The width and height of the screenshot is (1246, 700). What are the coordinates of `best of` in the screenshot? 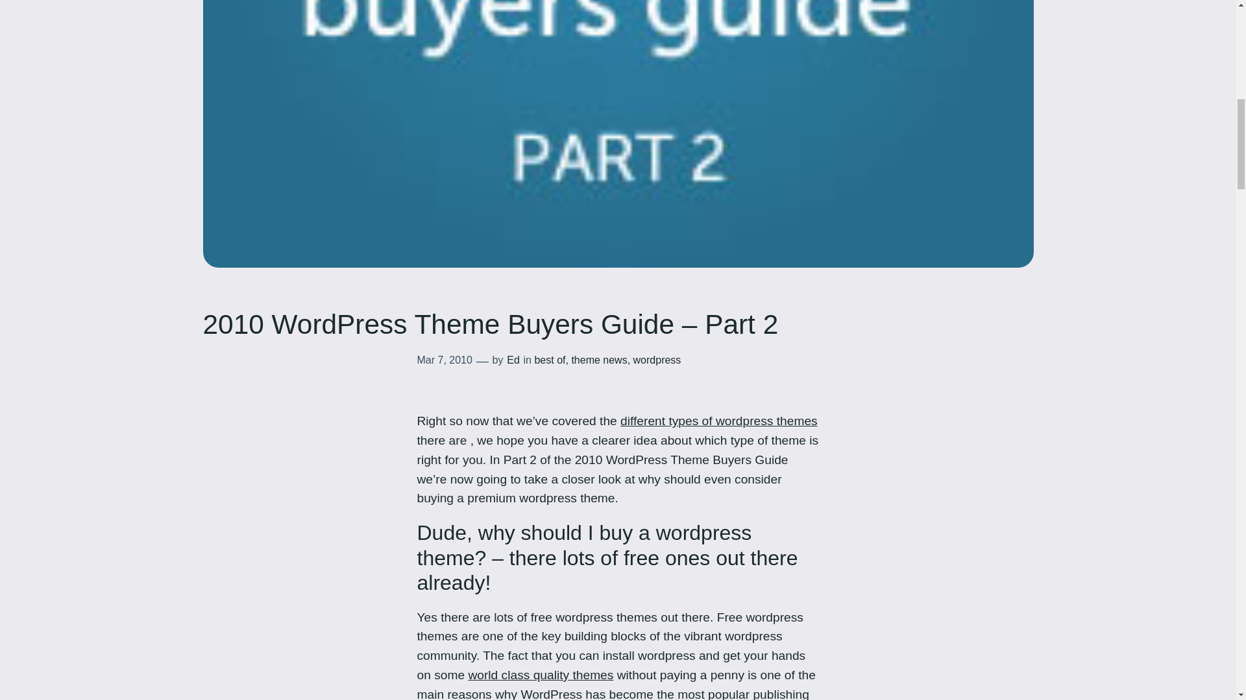 It's located at (550, 359).